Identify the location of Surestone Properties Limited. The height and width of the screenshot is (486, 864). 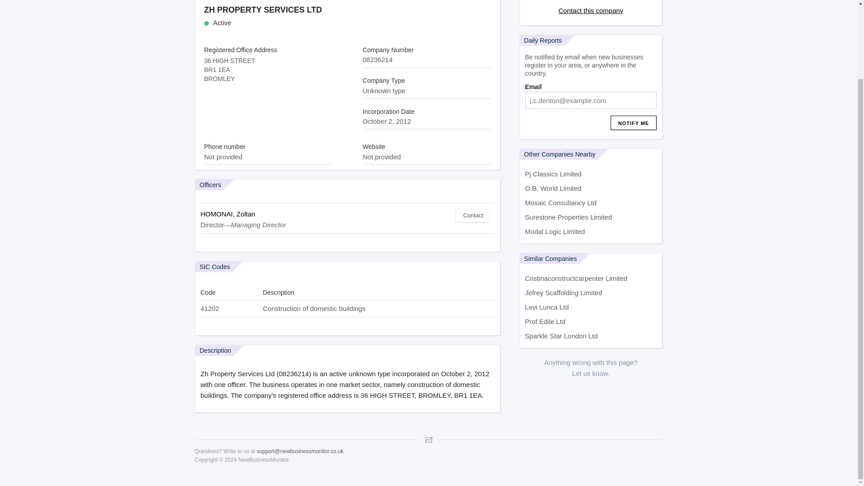
(591, 217).